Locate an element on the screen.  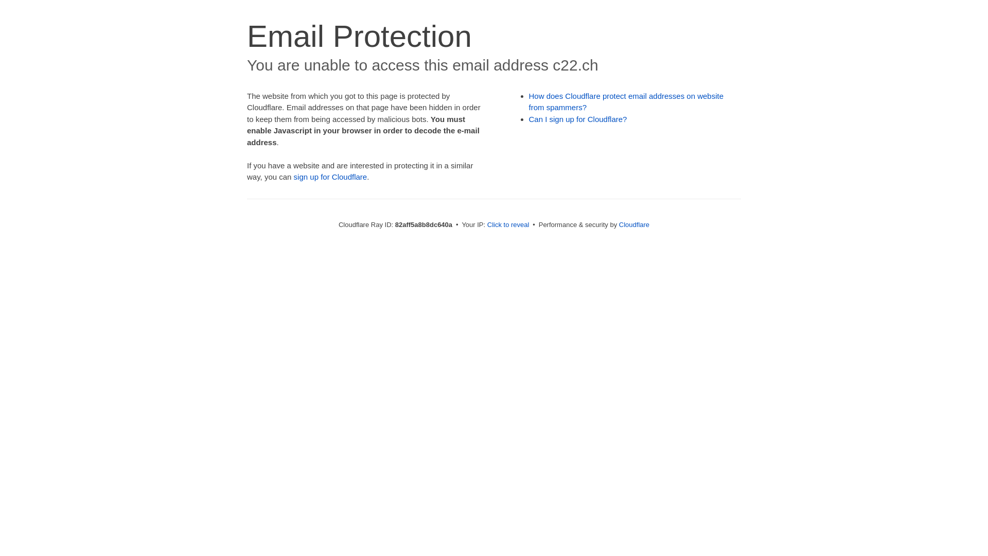
sign up for Cloudflare is located at coordinates (330, 177).